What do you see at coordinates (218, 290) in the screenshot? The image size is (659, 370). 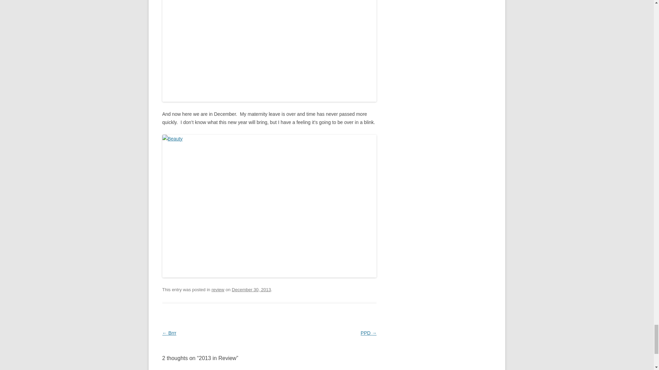 I see `review` at bounding box center [218, 290].